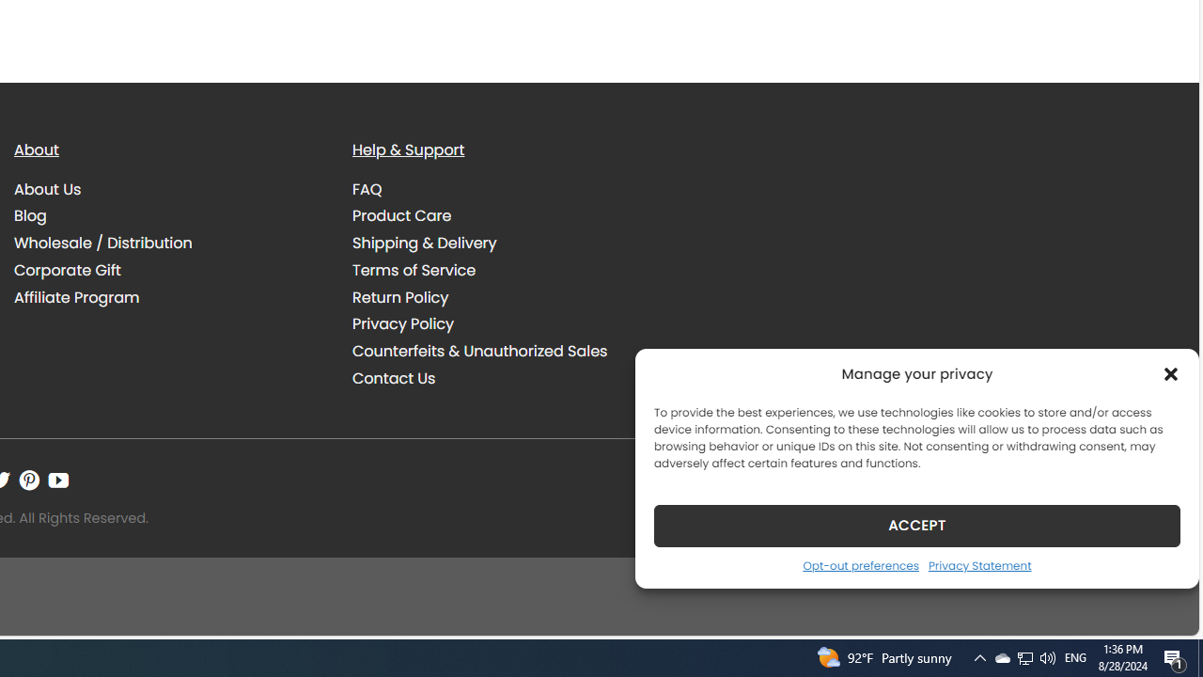  I want to click on Privacy Policy, so click(403, 323).